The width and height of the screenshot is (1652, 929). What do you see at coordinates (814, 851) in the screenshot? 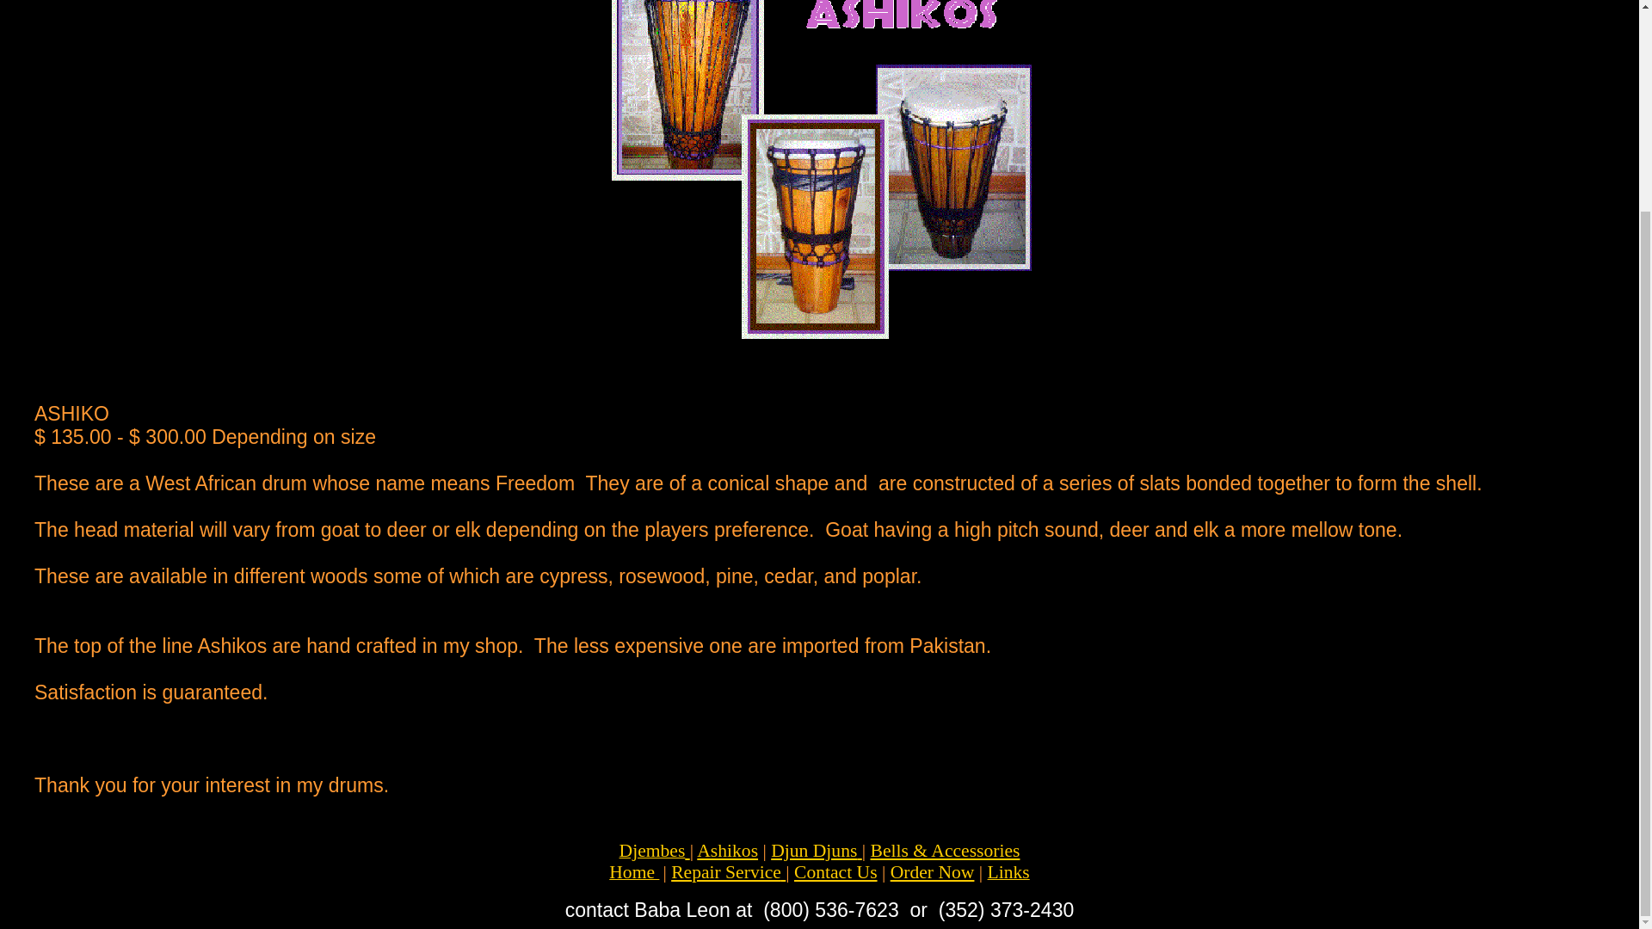
I see `Djun Djuns` at bounding box center [814, 851].